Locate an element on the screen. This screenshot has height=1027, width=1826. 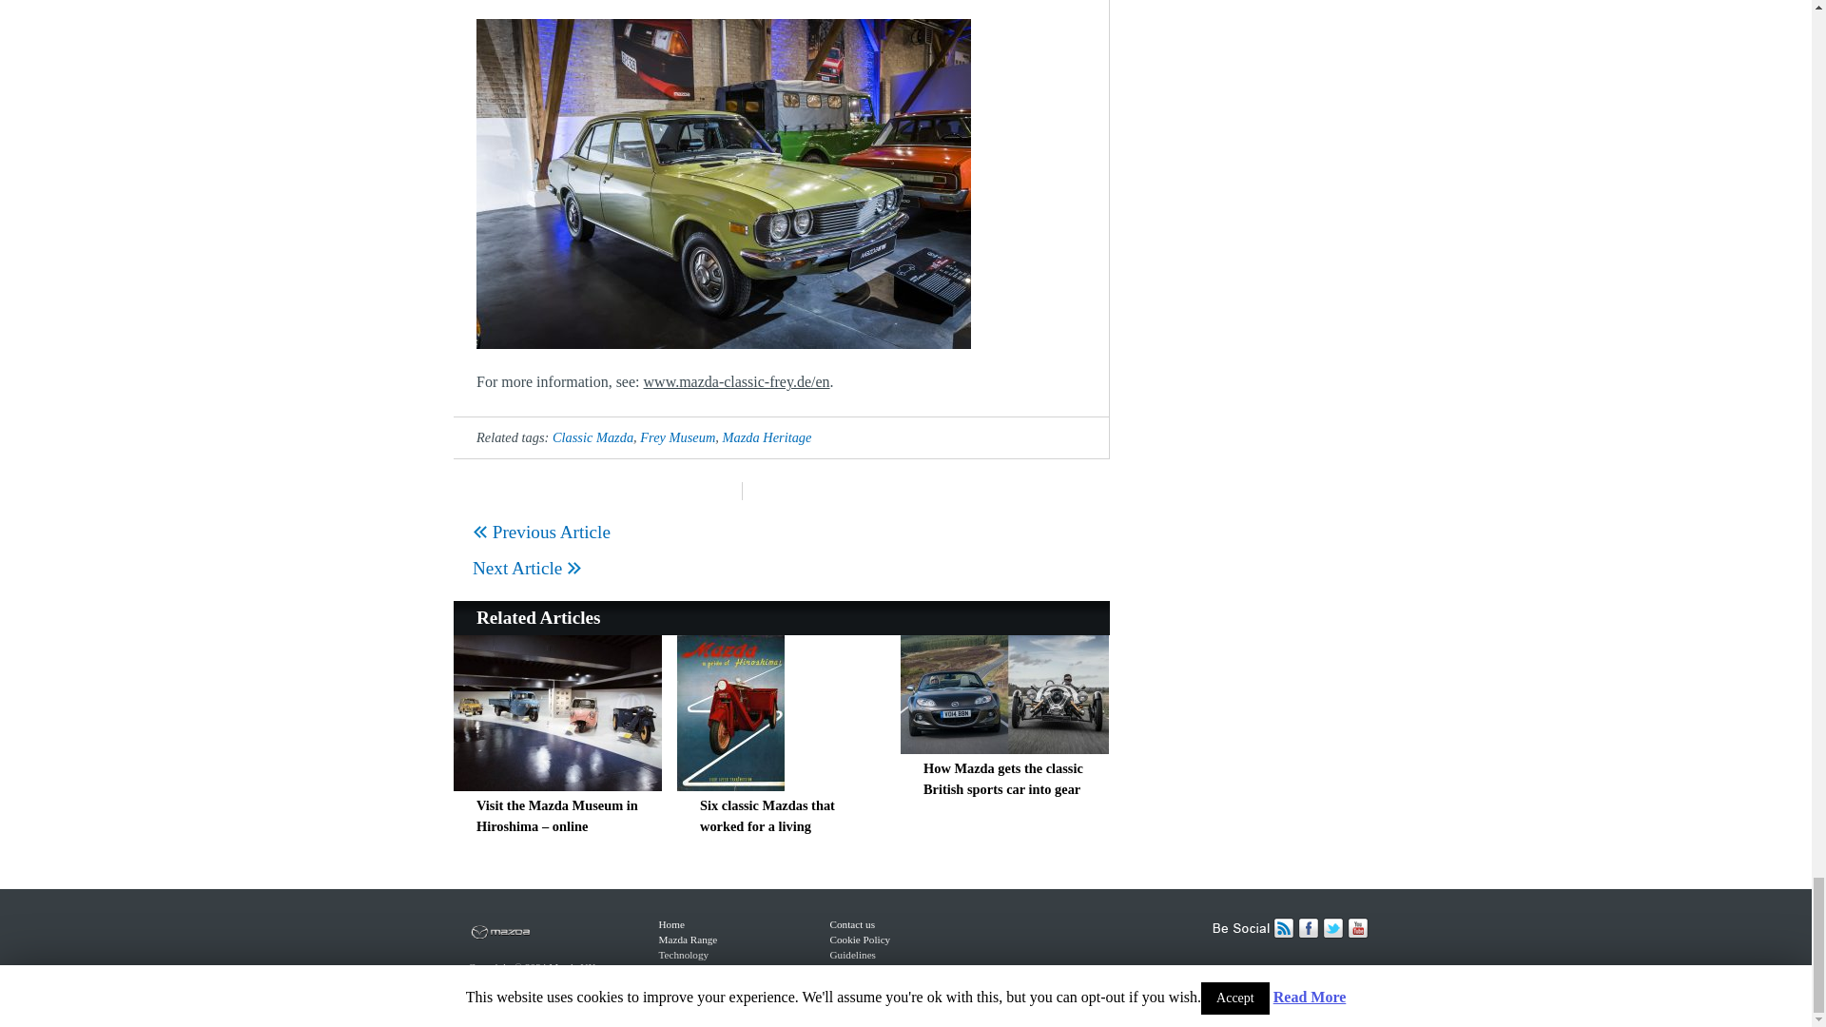
Mazda Heritage is located at coordinates (767, 437).